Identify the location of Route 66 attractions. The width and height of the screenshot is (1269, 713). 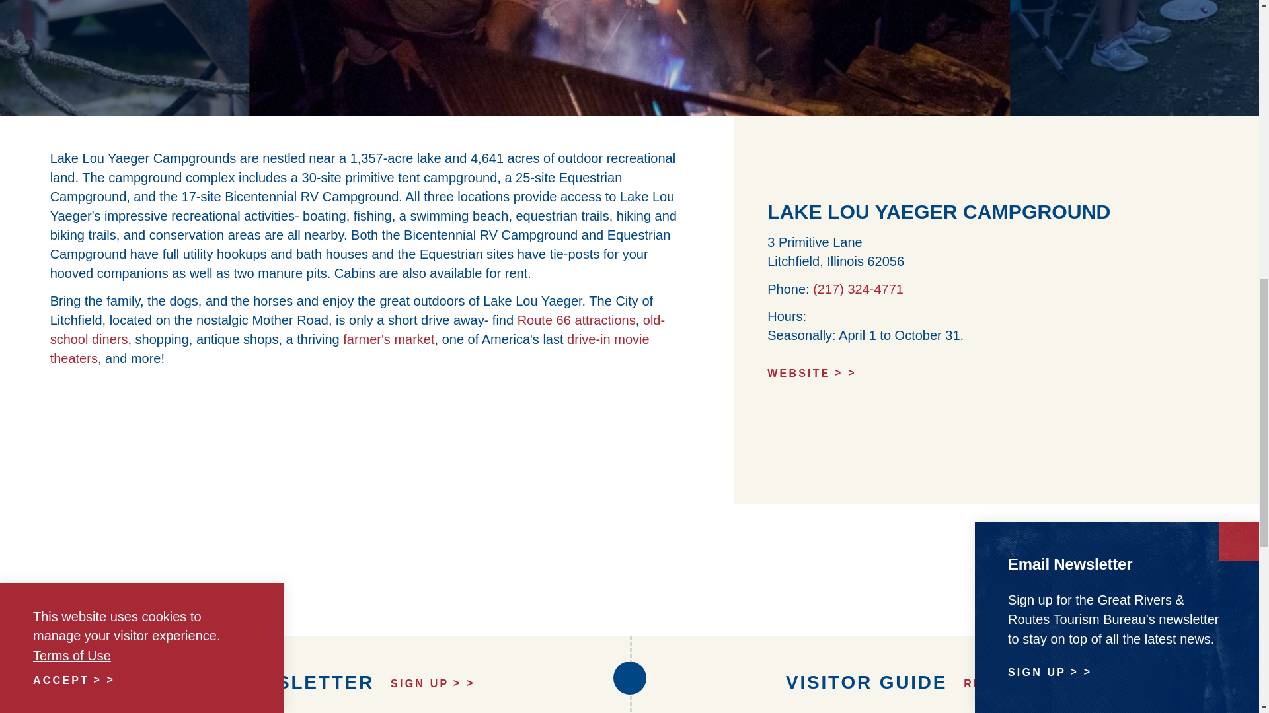
(576, 320).